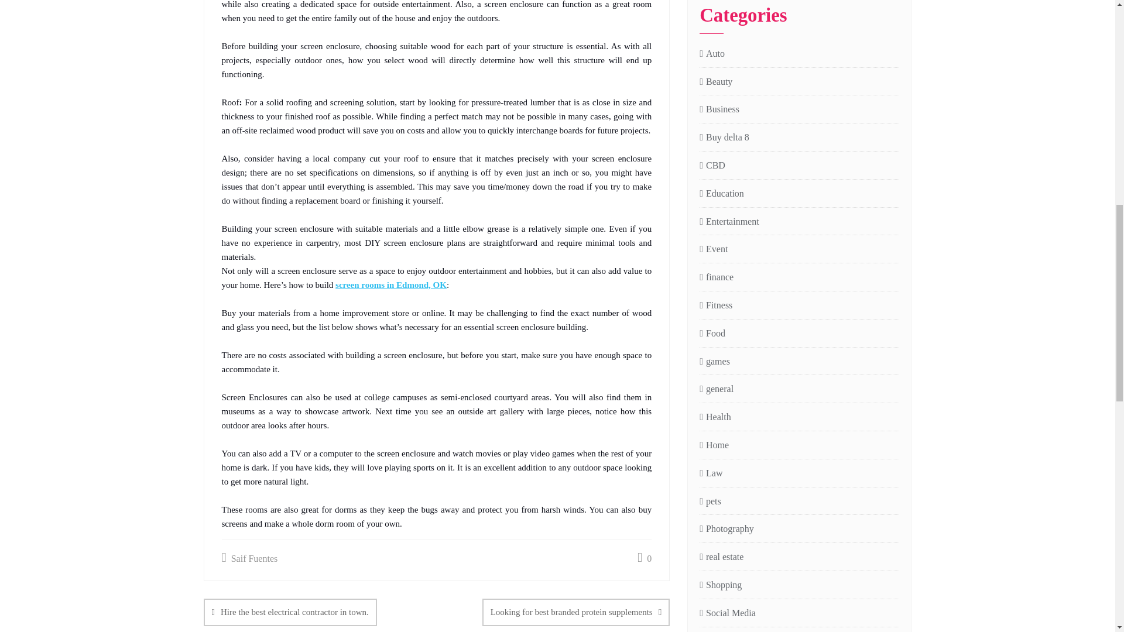 This screenshot has width=1124, height=632. What do you see at coordinates (711, 473) in the screenshot?
I see `Law` at bounding box center [711, 473].